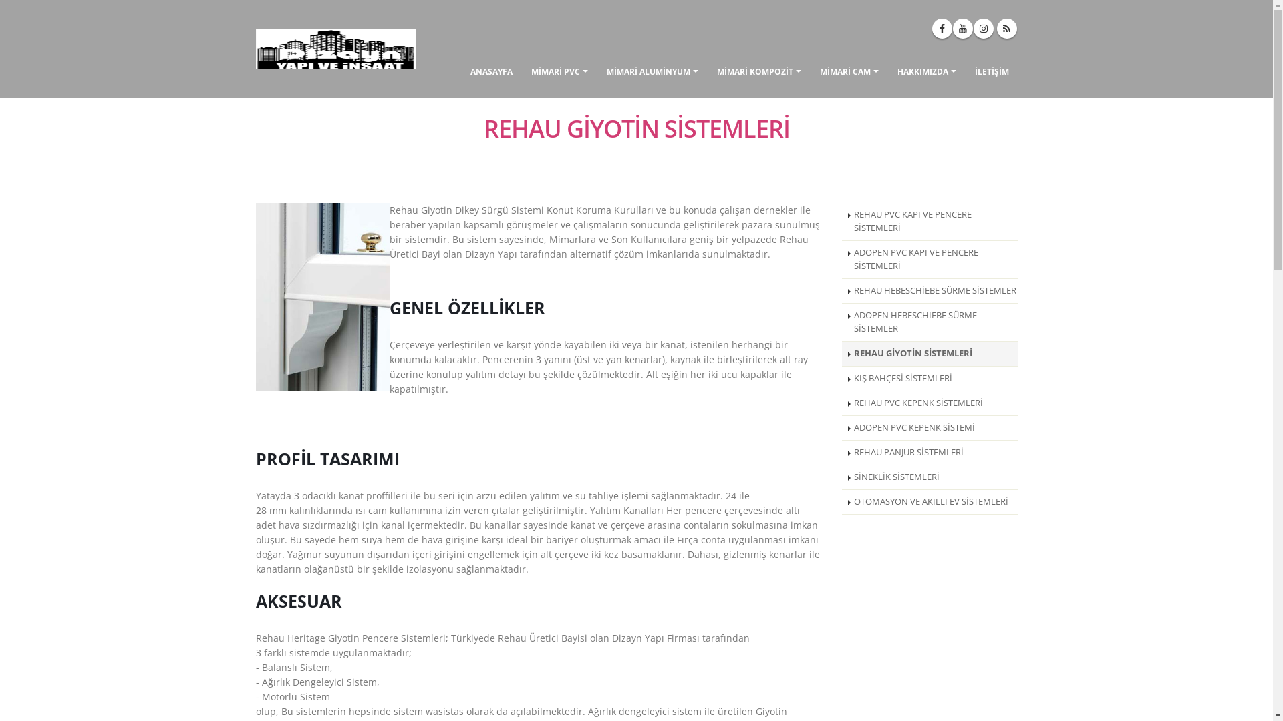 This screenshot has width=1283, height=721. I want to click on HAKKIMIZDA, so click(927, 71).